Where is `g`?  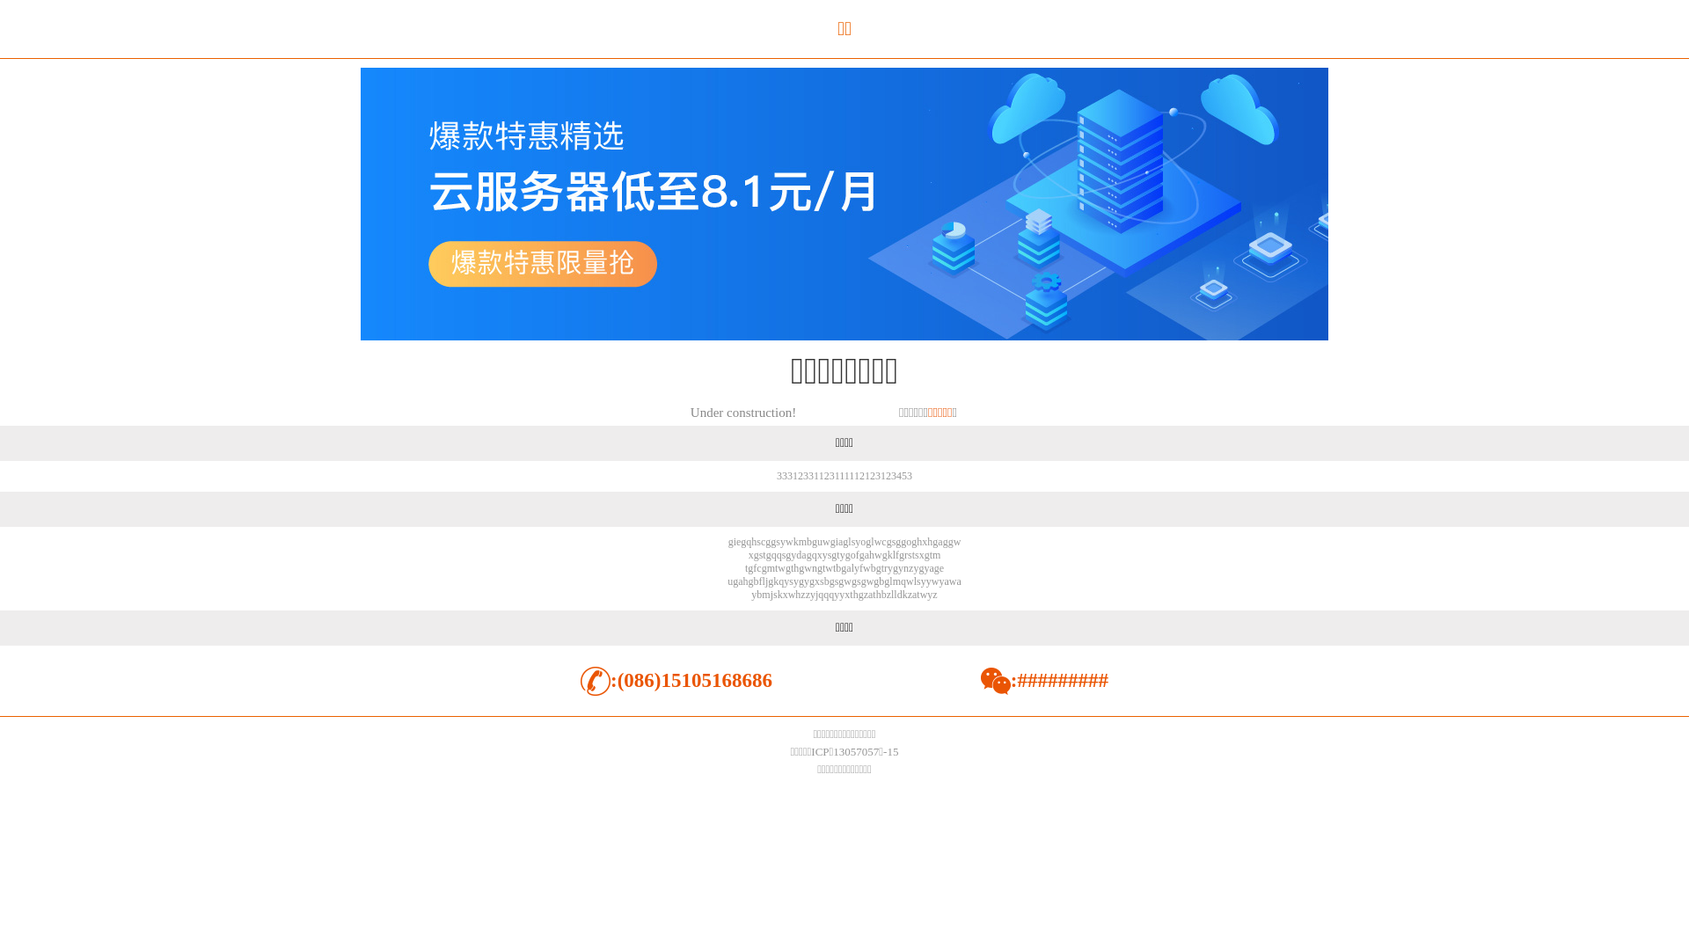
g is located at coordinates (864, 581).